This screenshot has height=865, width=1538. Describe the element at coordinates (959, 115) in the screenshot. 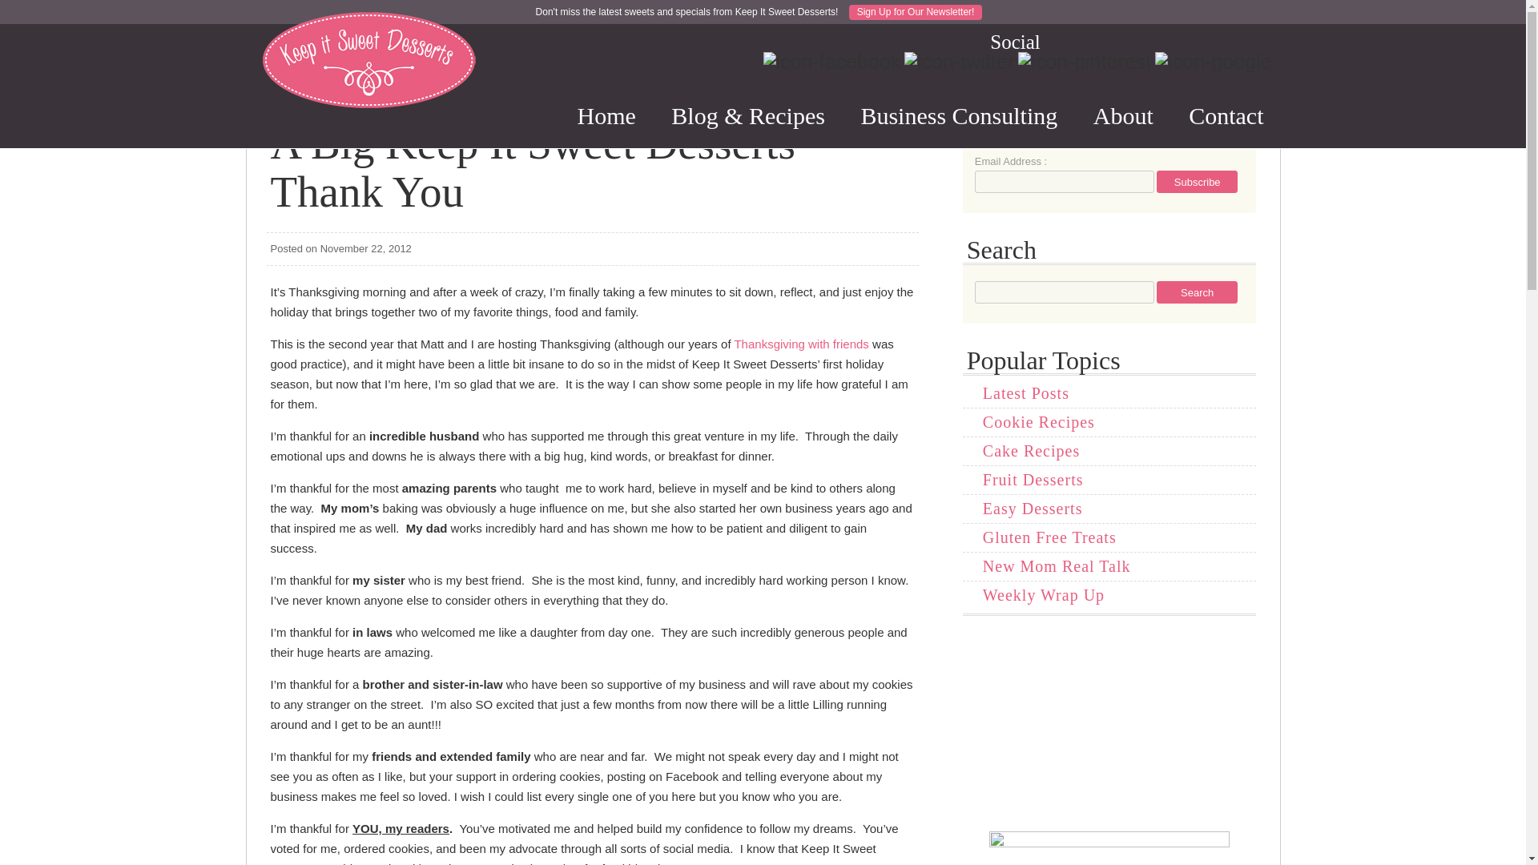

I see `Business Consulting` at that location.